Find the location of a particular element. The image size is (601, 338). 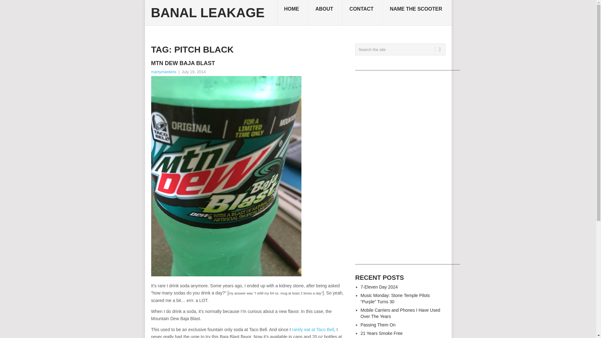

martymankins is located at coordinates (163, 72).